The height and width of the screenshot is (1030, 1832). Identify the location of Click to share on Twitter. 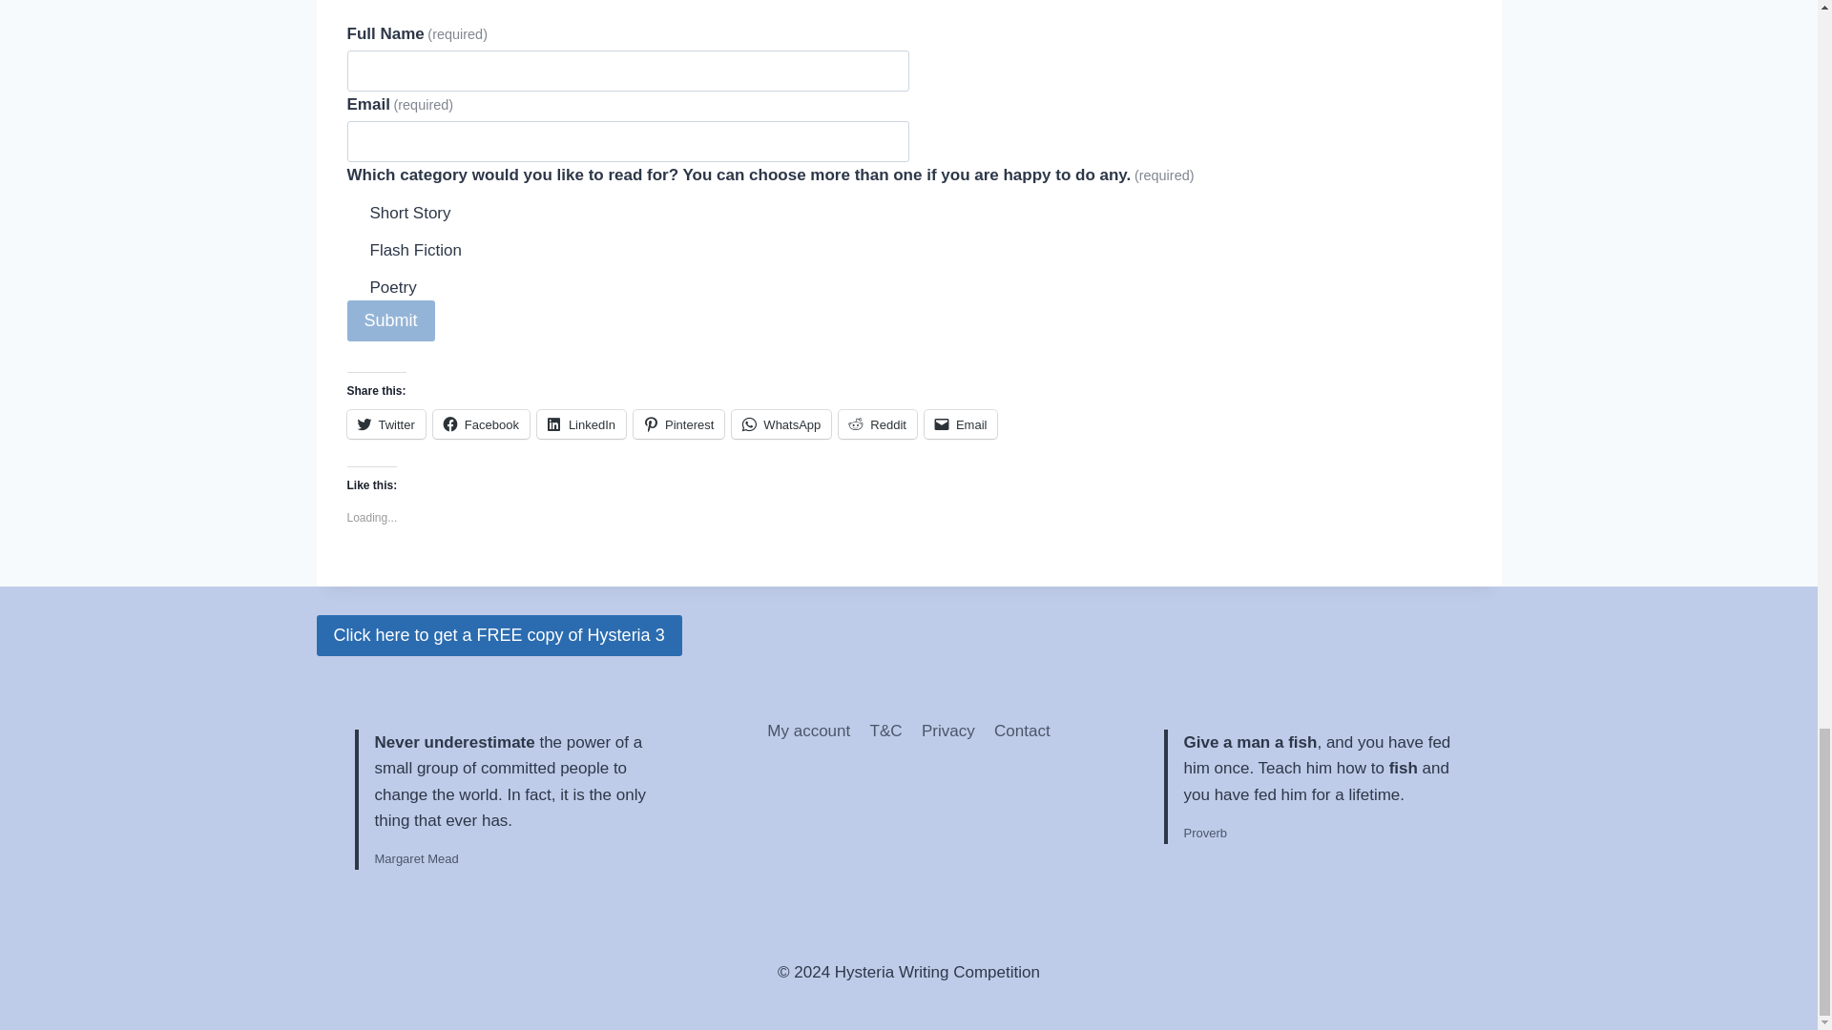
(385, 423).